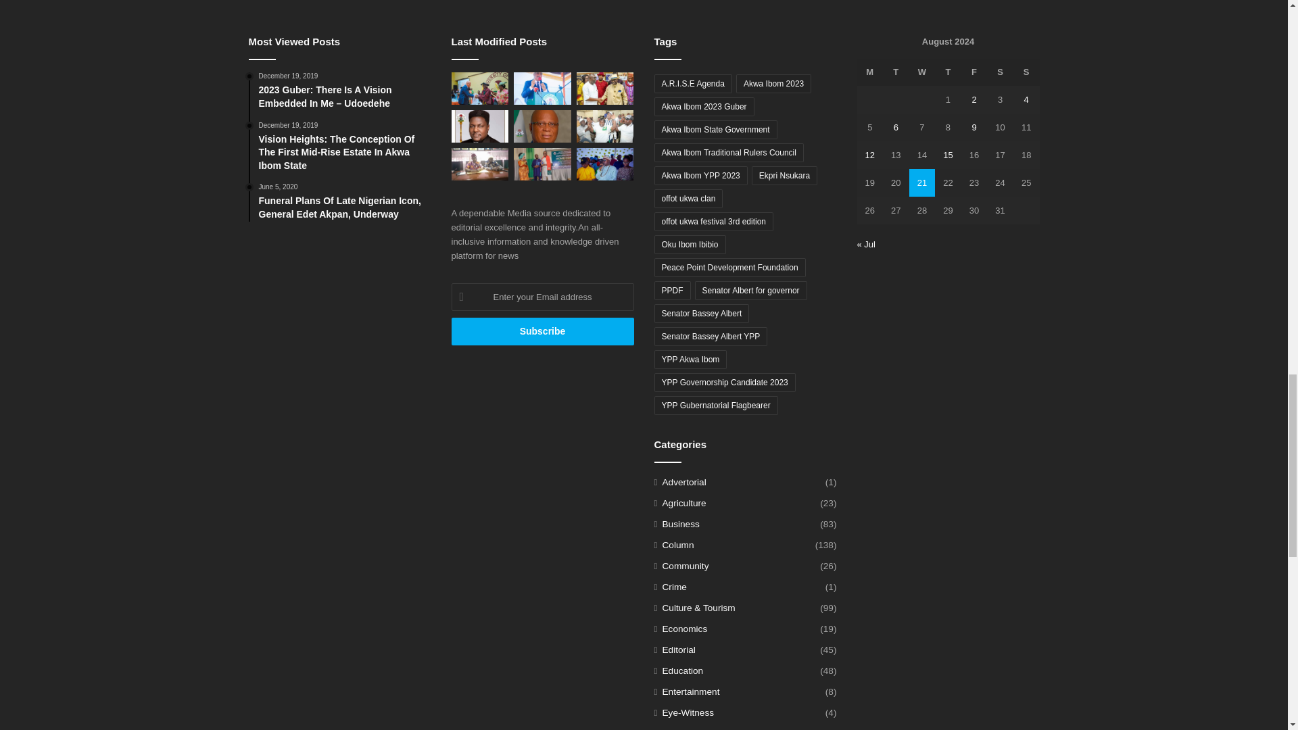 Image resolution: width=1298 pixels, height=730 pixels. What do you see at coordinates (1000, 72) in the screenshot?
I see `Saturday` at bounding box center [1000, 72].